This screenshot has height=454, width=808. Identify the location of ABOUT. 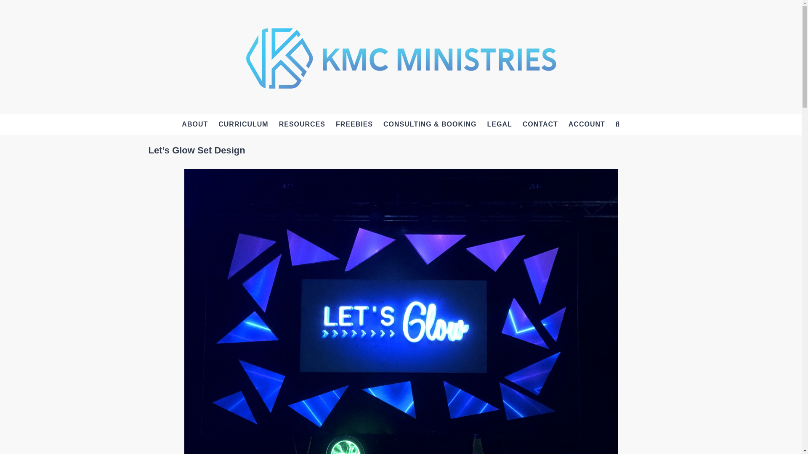
(195, 124).